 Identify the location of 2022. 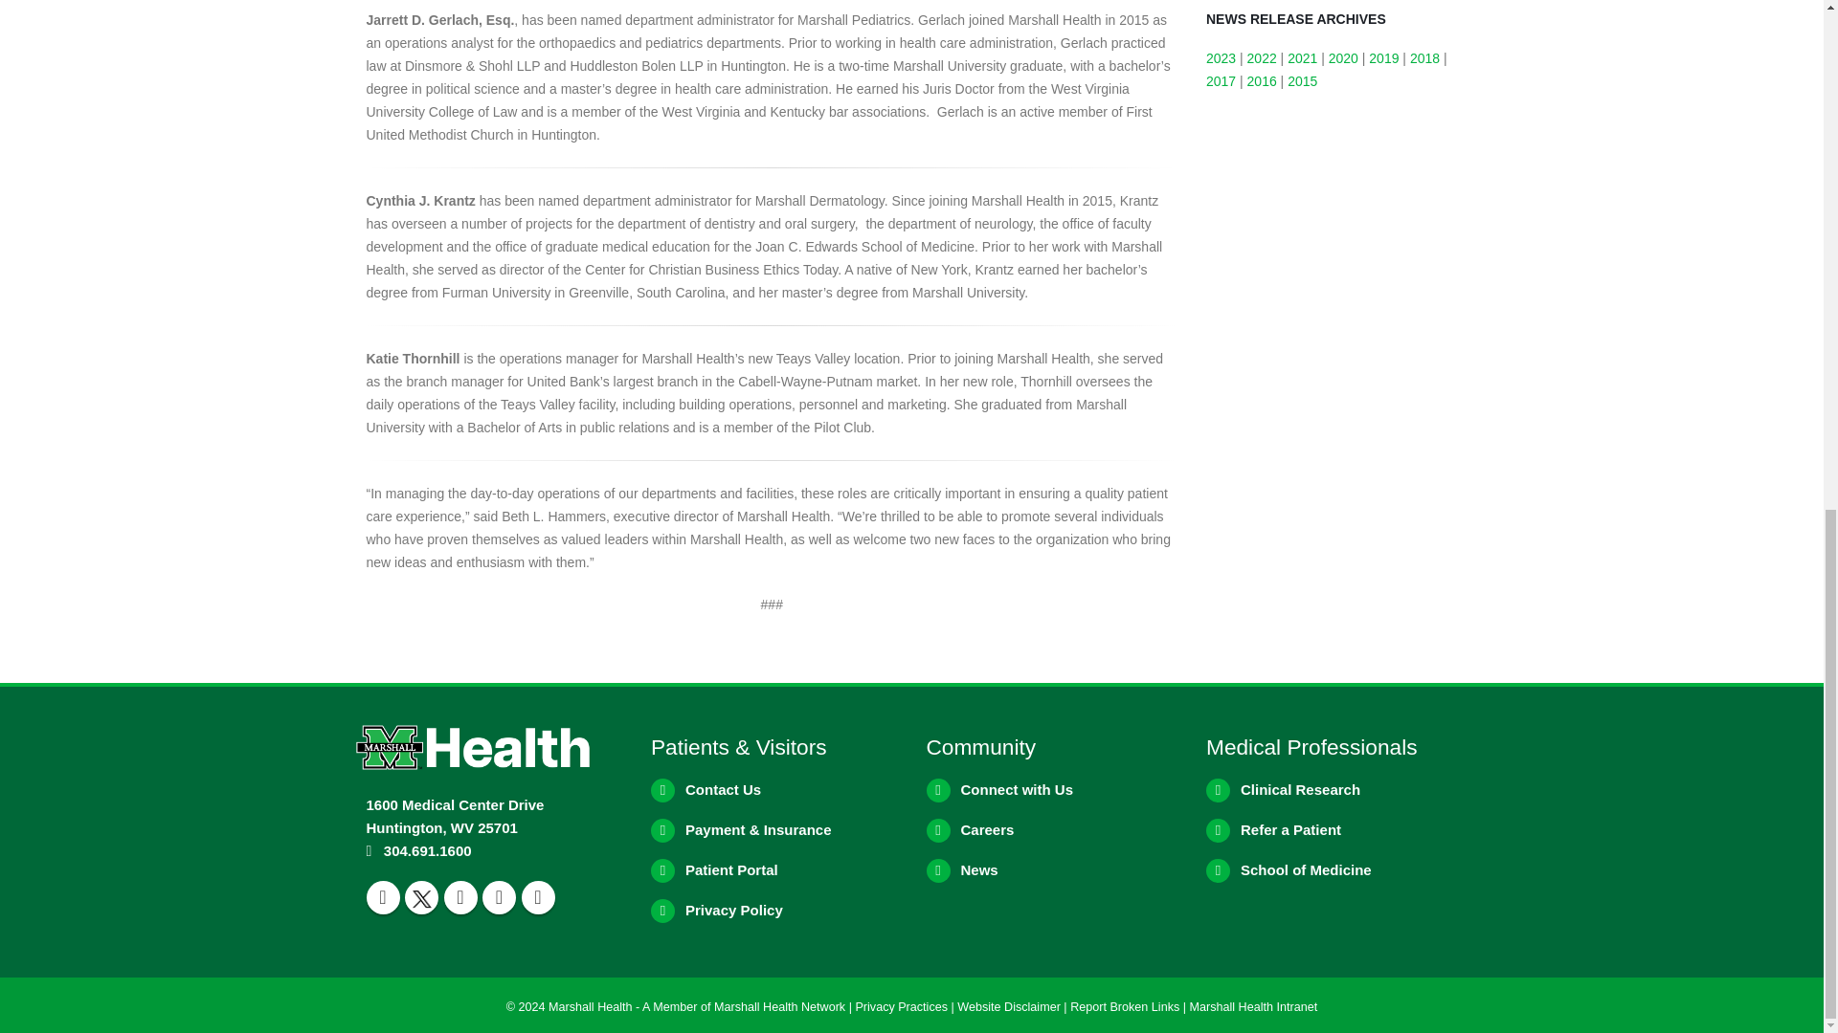
(1262, 57).